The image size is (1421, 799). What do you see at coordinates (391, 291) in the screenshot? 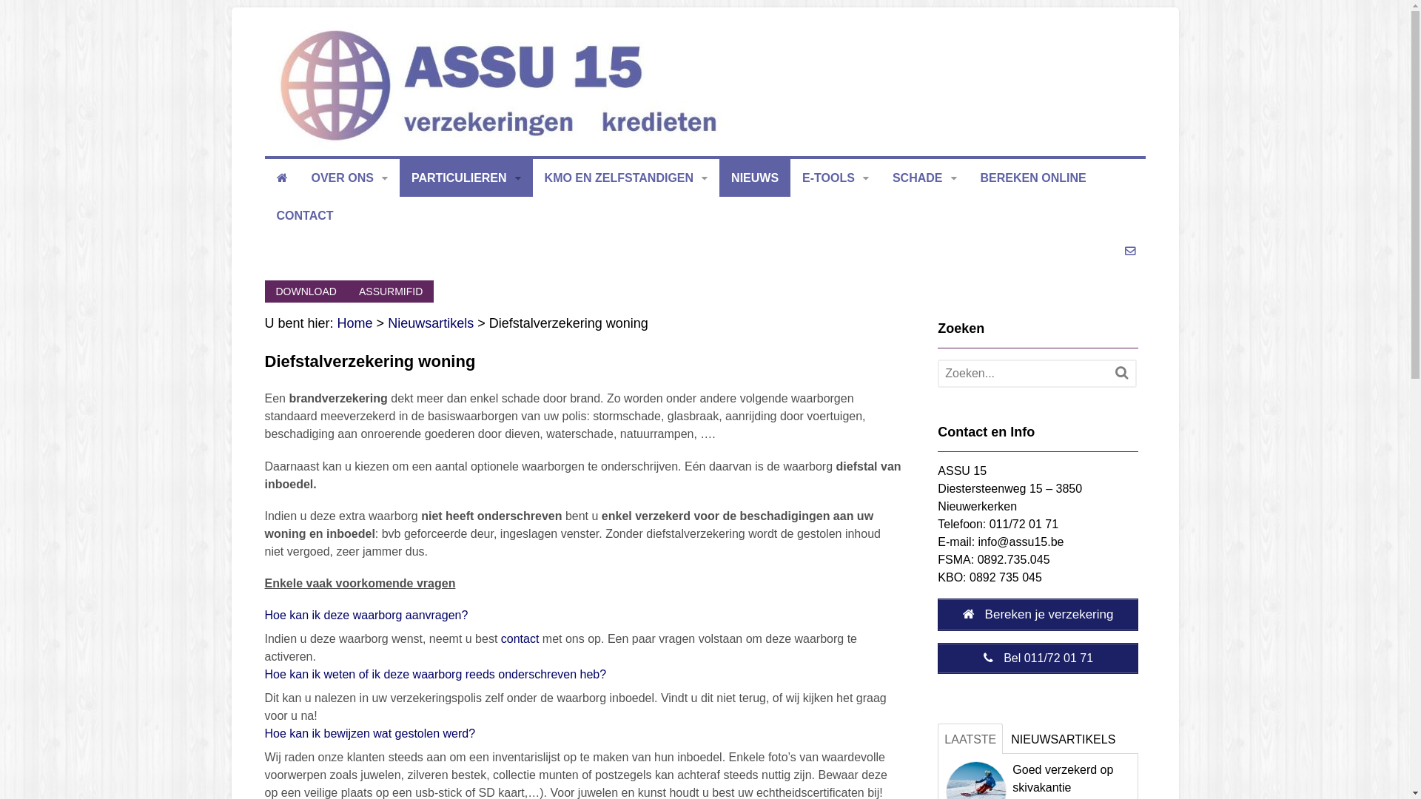
I see `ASSURMIFID` at bounding box center [391, 291].